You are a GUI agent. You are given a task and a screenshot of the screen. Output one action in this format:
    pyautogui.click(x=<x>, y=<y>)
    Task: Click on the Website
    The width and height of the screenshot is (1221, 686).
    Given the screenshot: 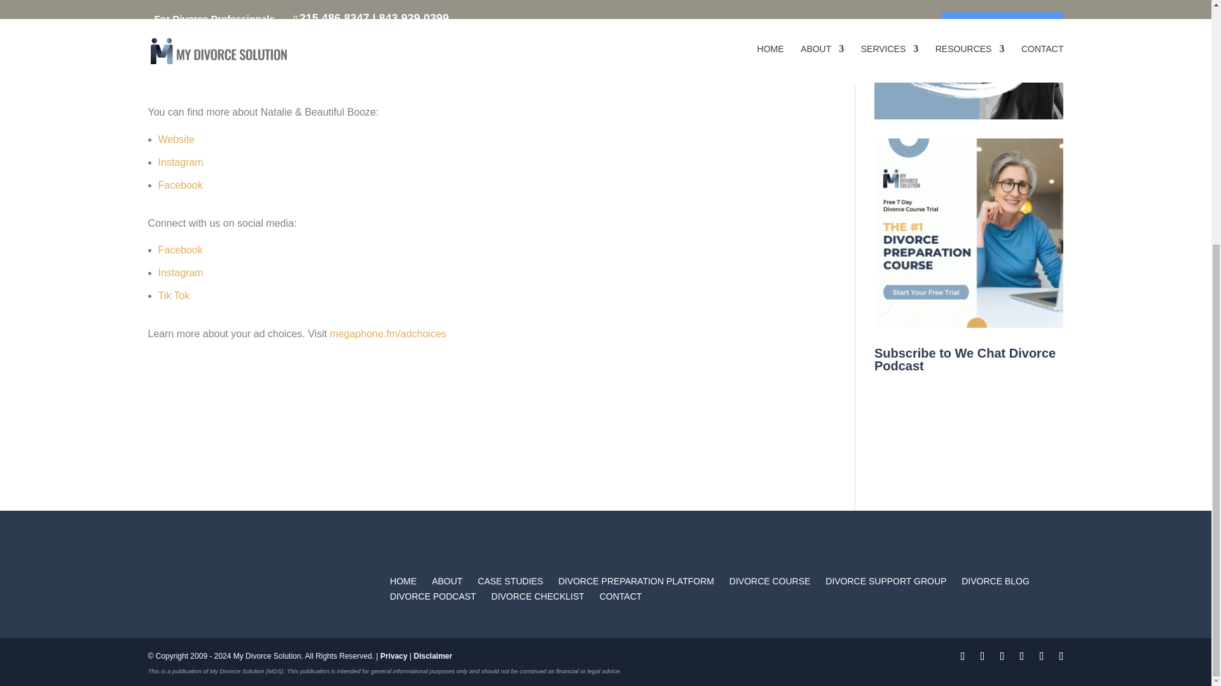 What is the action you would take?
    pyautogui.click(x=176, y=138)
    